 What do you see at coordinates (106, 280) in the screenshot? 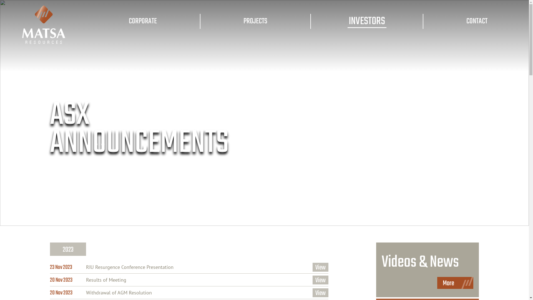
I see `Results of Meeting` at bounding box center [106, 280].